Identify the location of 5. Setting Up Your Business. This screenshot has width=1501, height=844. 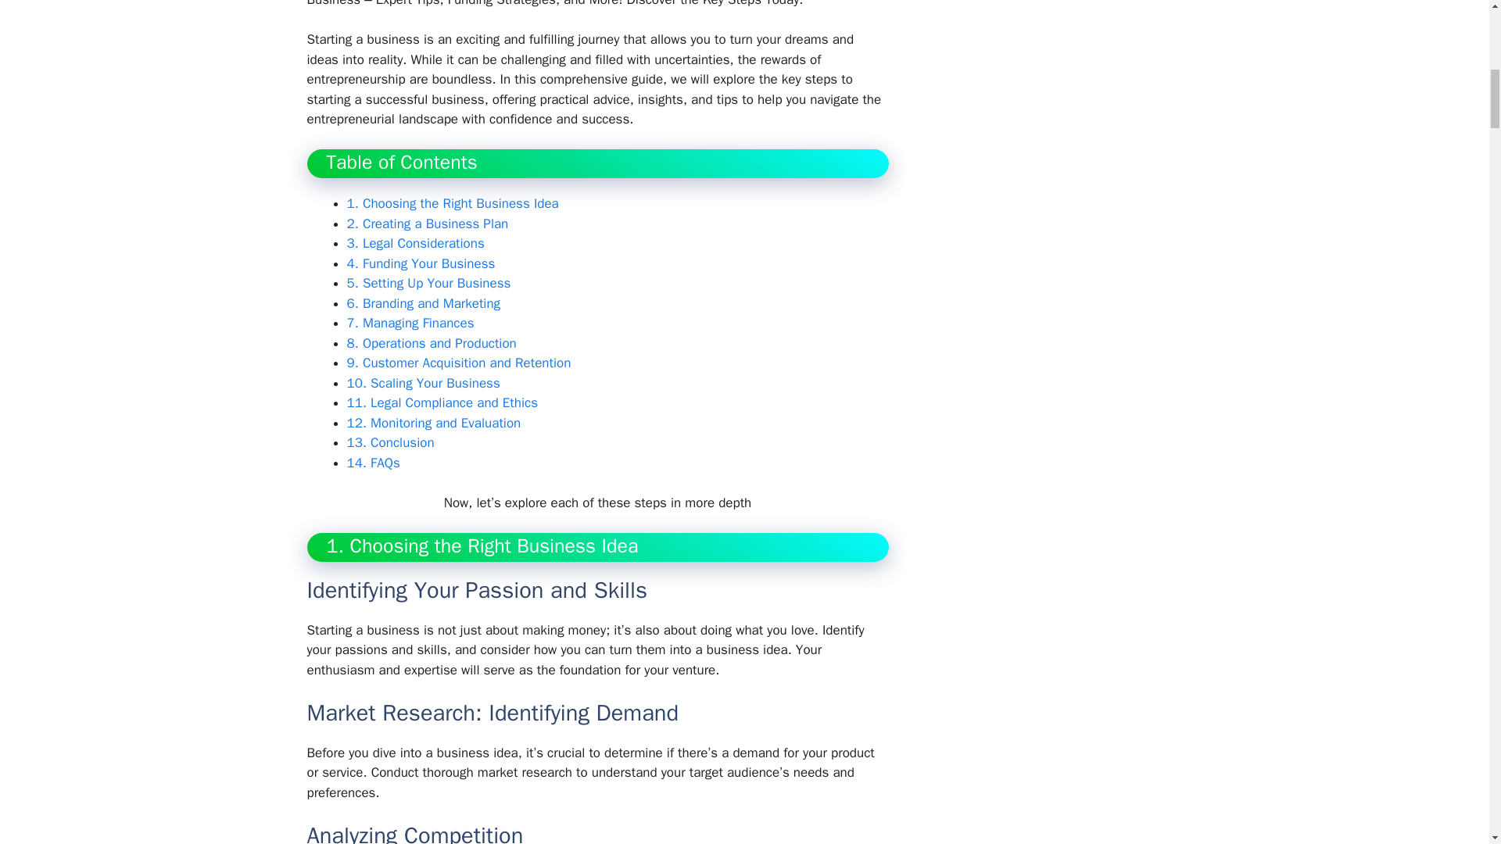
(428, 283).